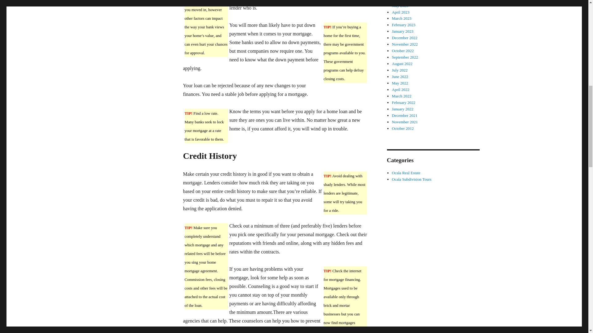 This screenshot has width=593, height=333. I want to click on September 2022, so click(405, 57).